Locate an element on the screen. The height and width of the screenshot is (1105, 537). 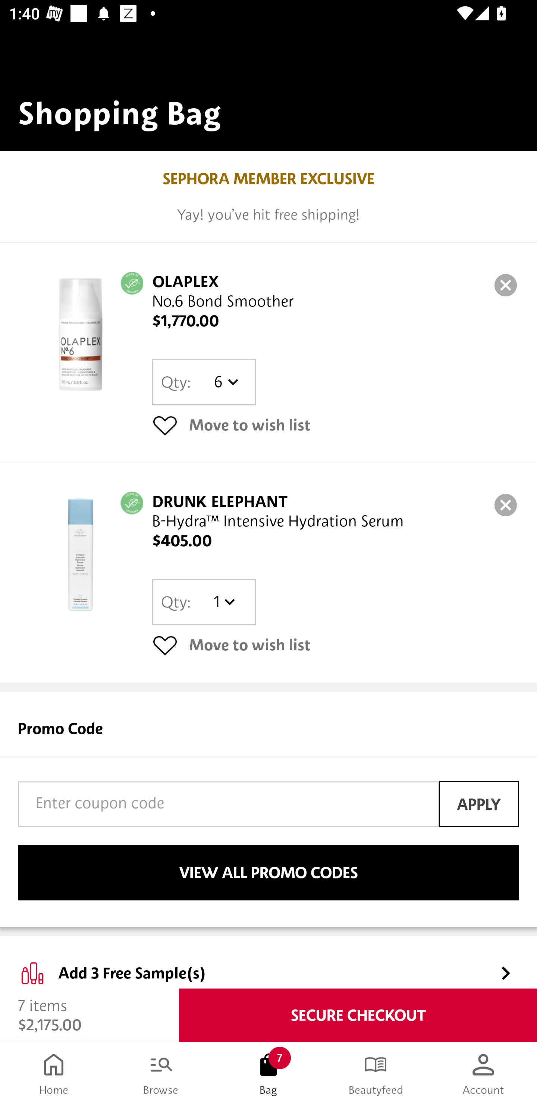
APPLY is located at coordinates (479, 804).